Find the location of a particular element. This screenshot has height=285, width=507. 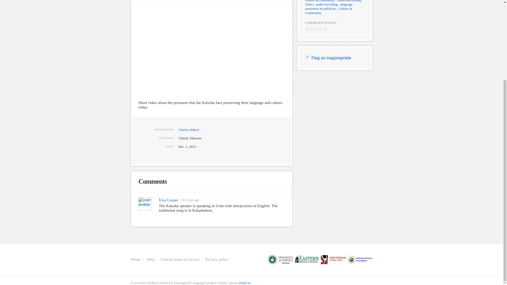

Elsa Cooper is located at coordinates (145, 204).